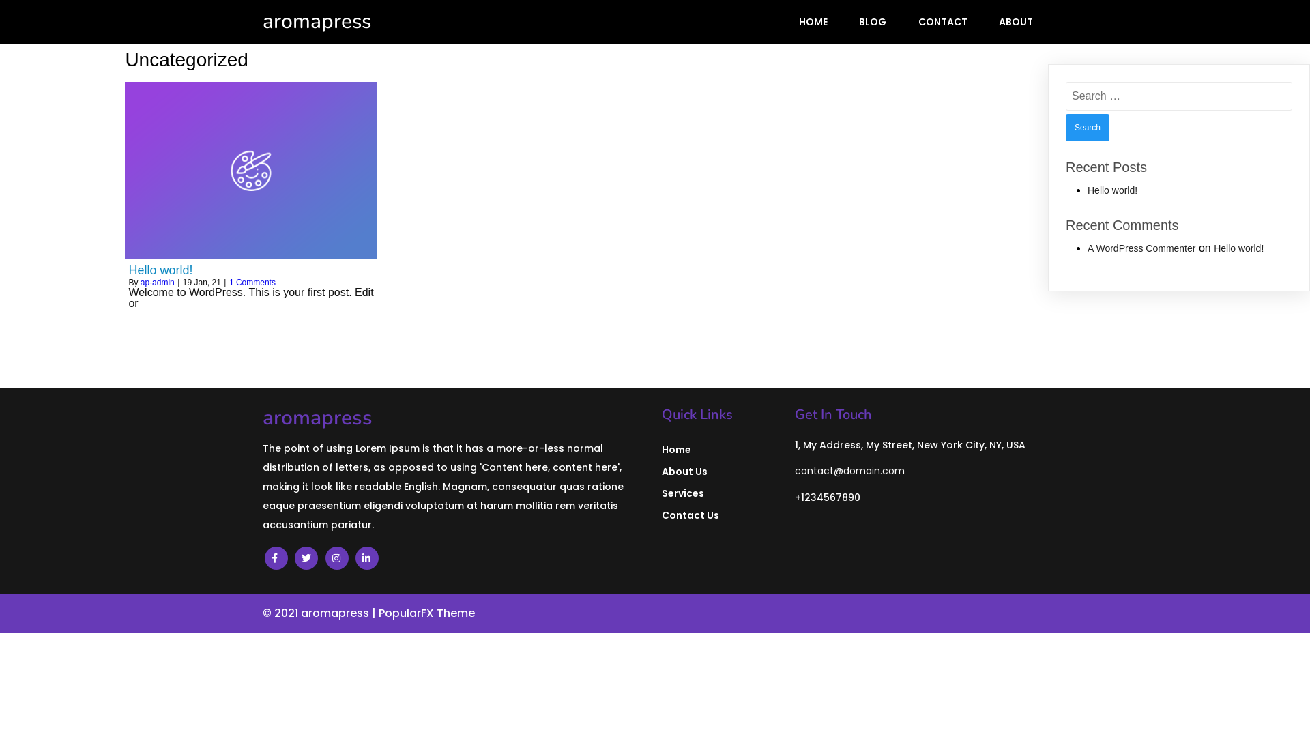  Describe the element at coordinates (813, 22) in the screenshot. I see `HOME` at that location.